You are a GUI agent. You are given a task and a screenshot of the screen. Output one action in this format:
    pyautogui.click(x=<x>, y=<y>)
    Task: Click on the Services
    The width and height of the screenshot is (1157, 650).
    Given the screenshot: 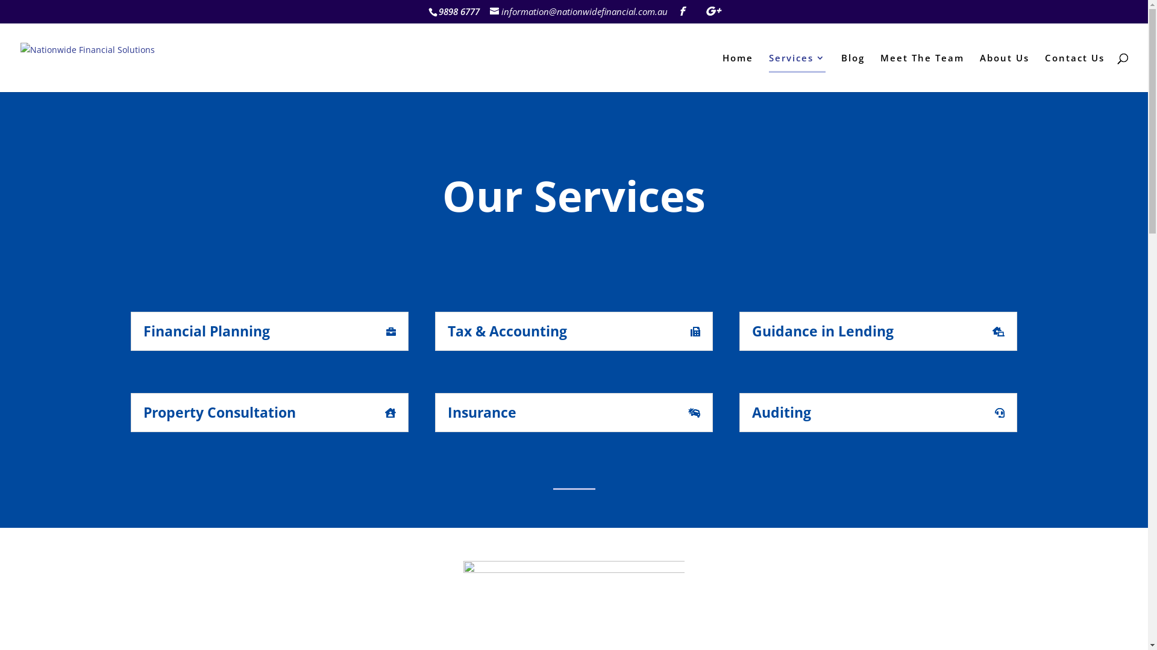 What is the action you would take?
    pyautogui.click(x=797, y=72)
    